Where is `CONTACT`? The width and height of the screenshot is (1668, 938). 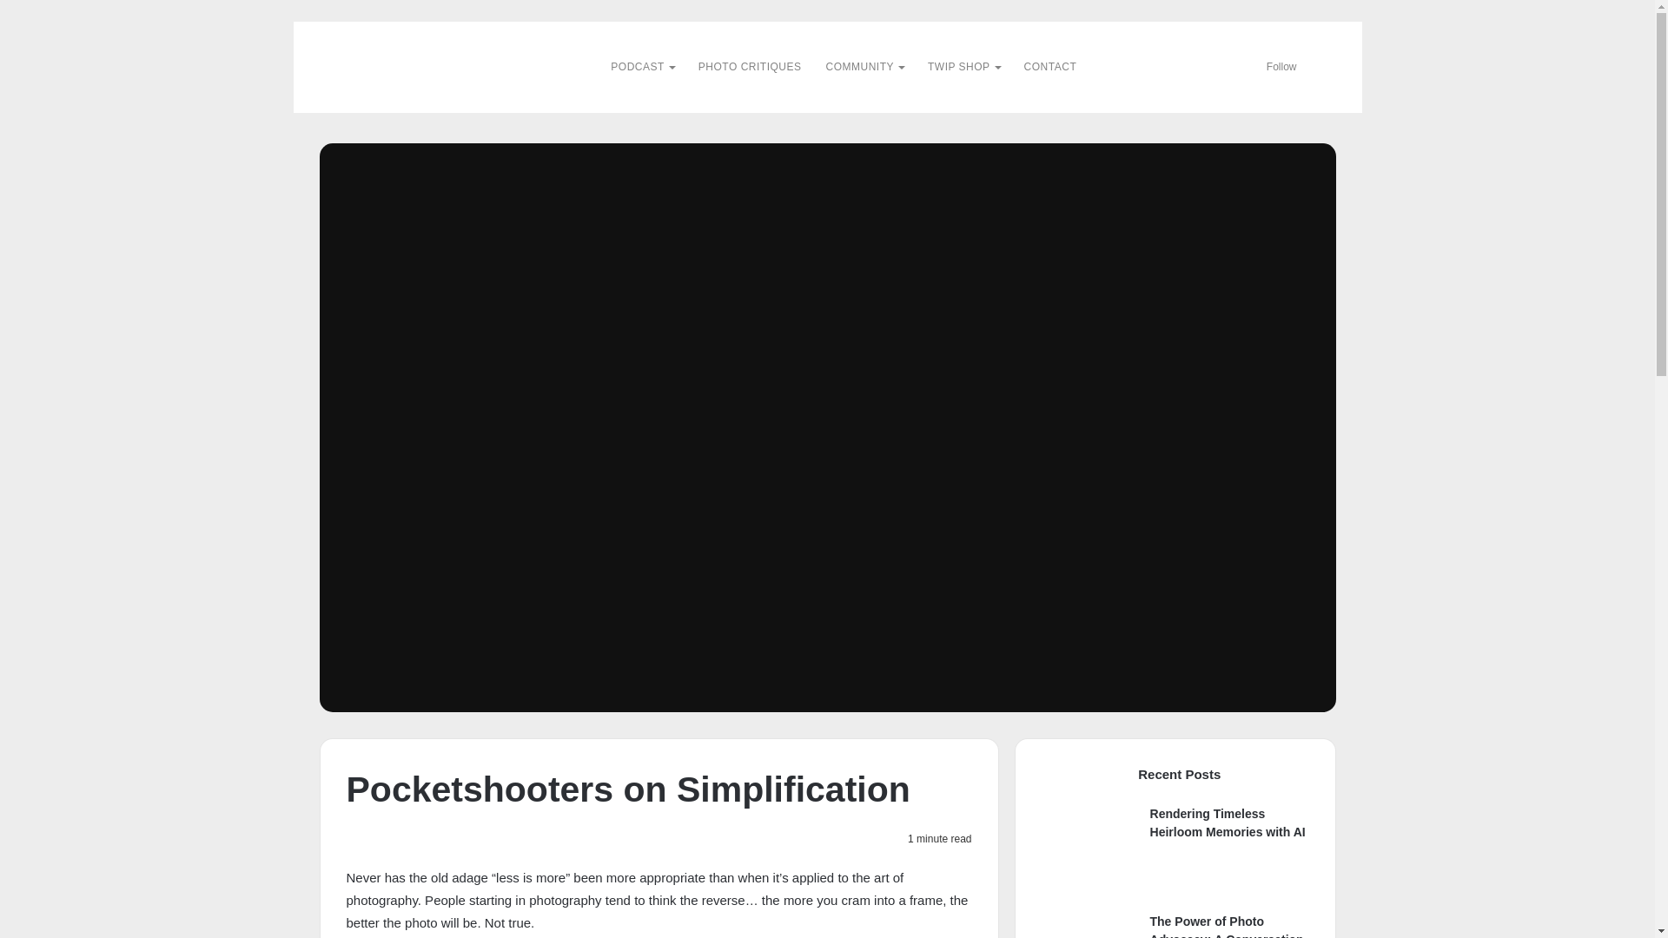 CONTACT is located at coordinates (1050, 66).